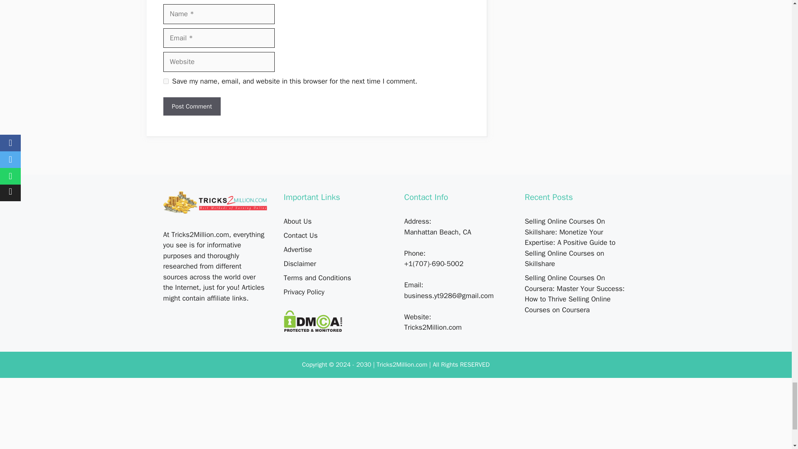 The height and width of the screenshot is (449, 798). I want to click on Post Comment, so click(191, 106).